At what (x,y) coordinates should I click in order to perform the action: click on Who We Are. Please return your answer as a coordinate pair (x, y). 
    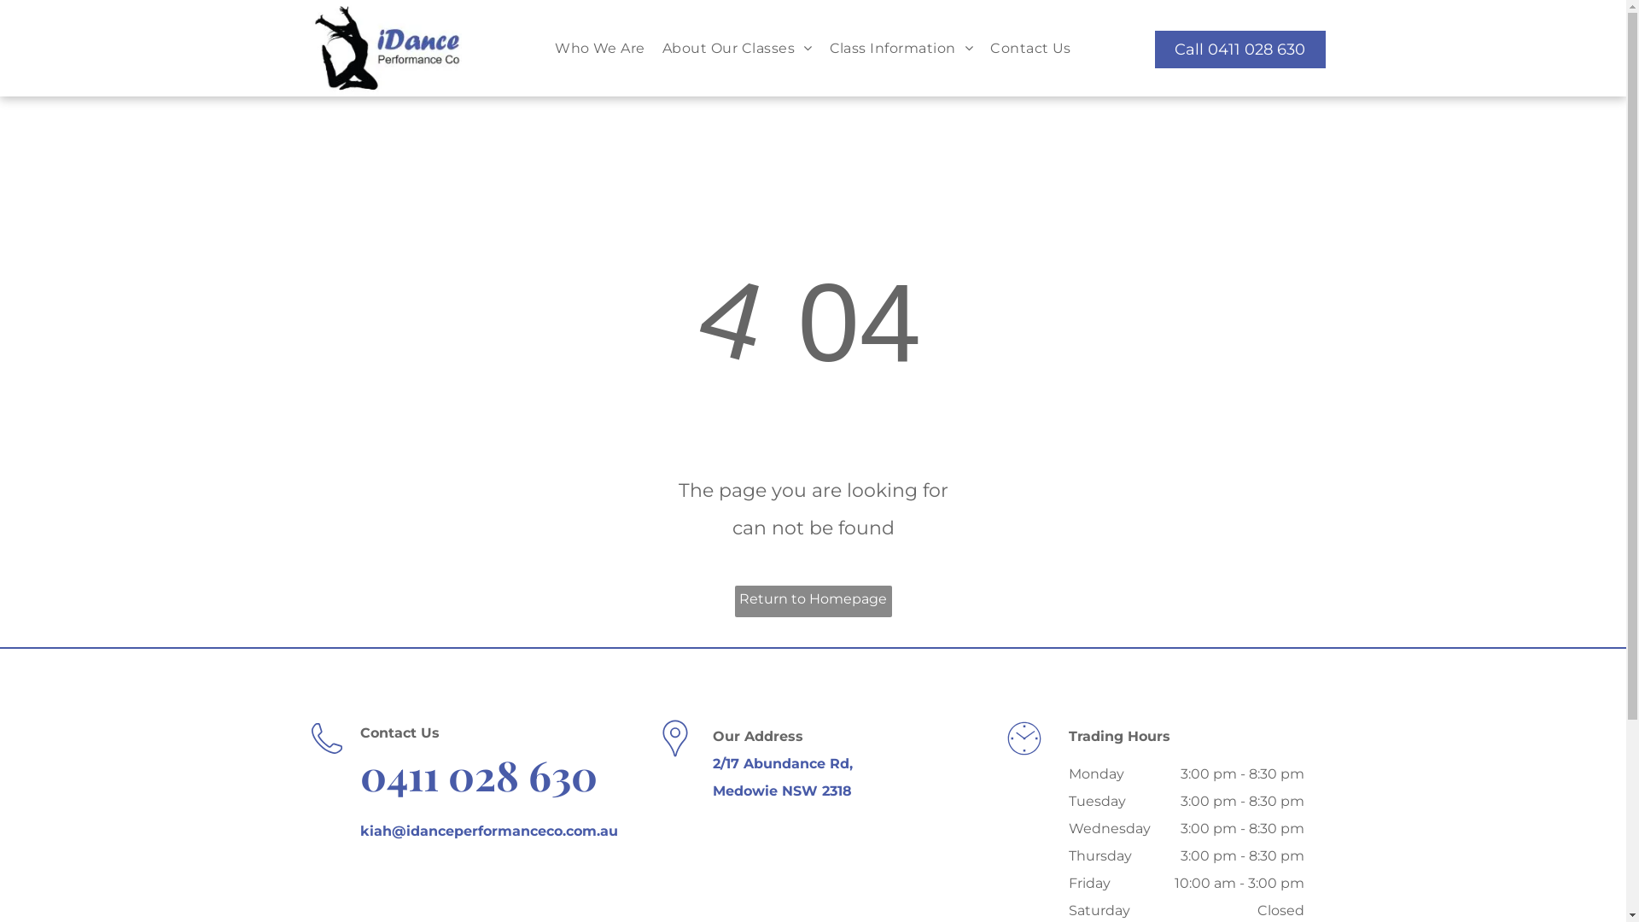
    Looking at the image, I should click on (600, 48).